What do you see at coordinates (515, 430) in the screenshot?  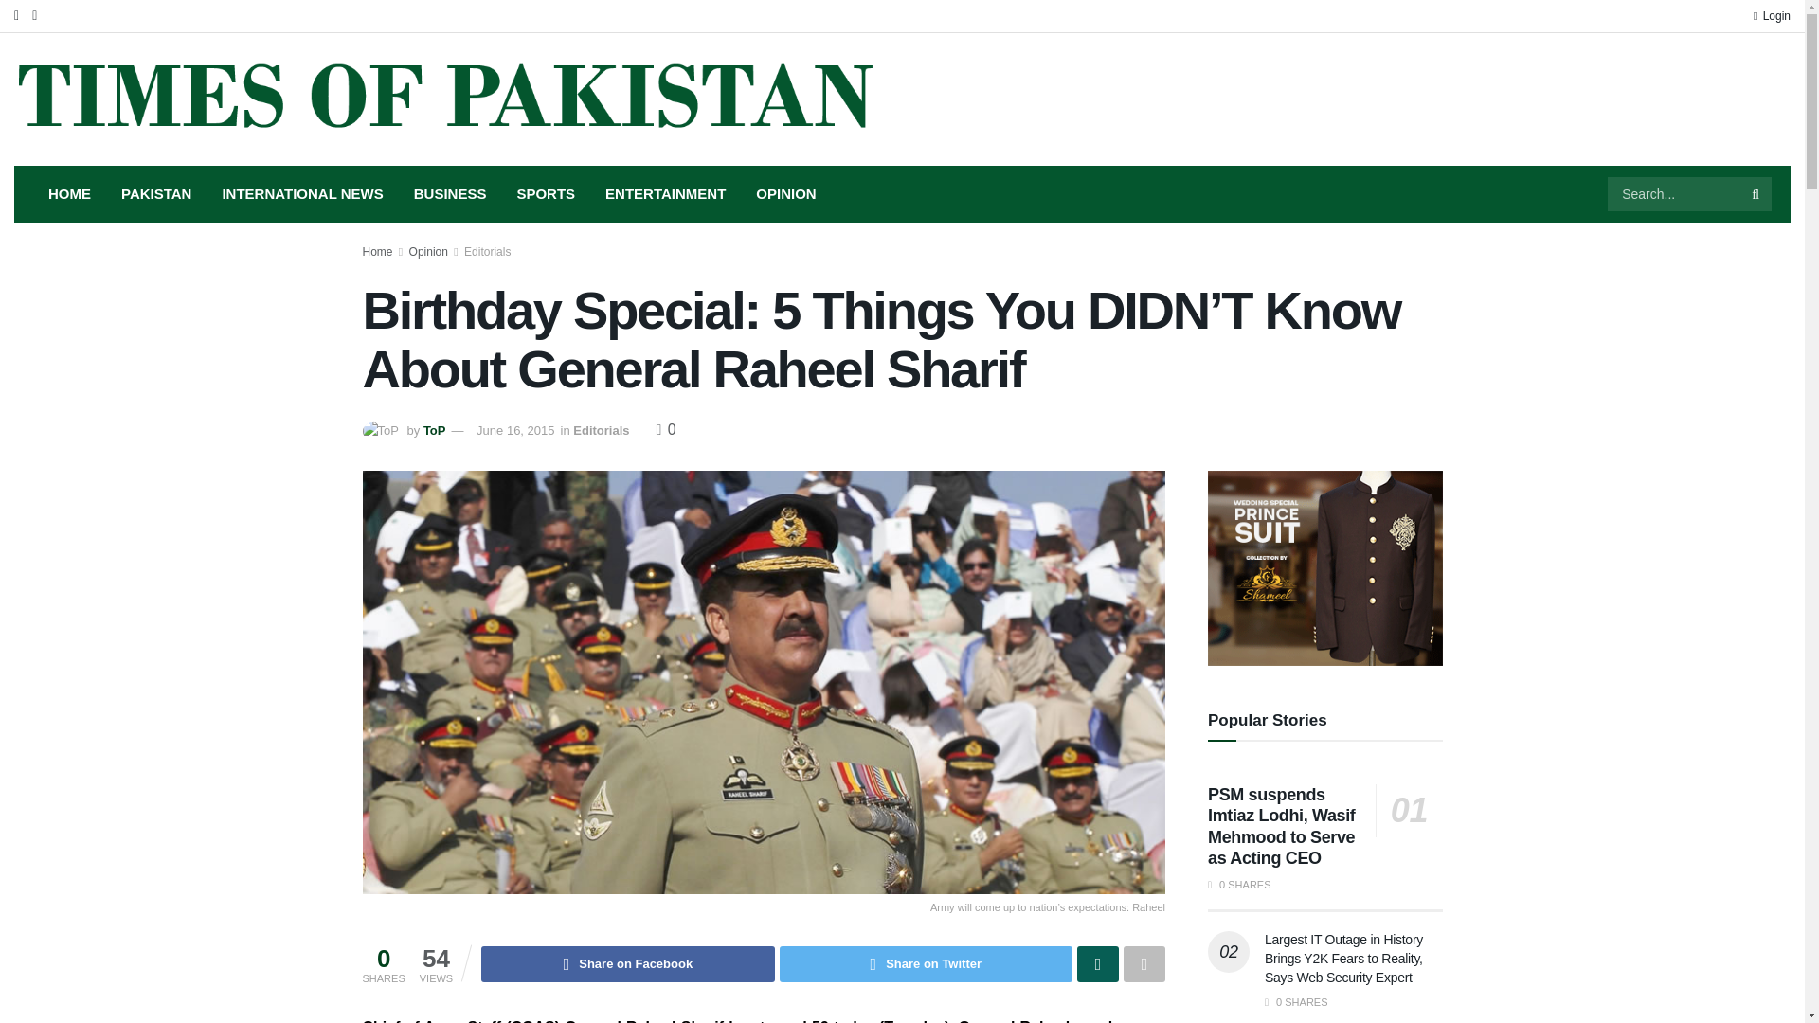 I see `June 16, 2015` at bounding box center [515, 430].